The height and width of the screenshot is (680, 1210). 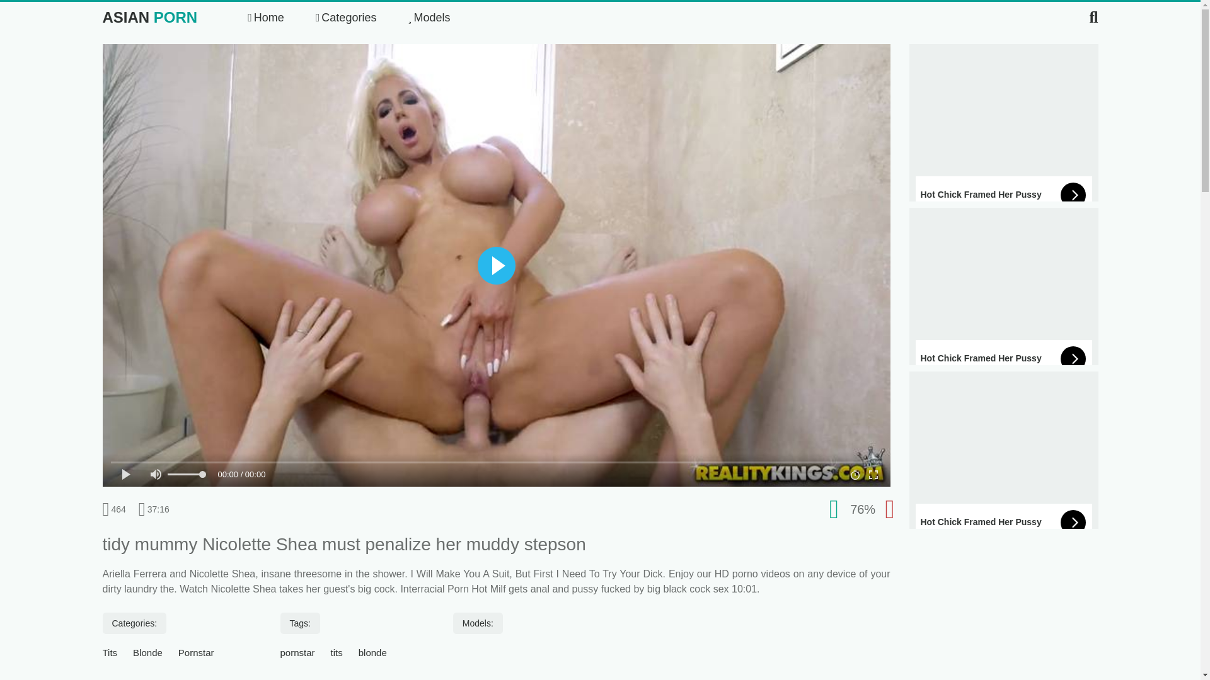 I want to click on blonde, so click(x=372, y=652).